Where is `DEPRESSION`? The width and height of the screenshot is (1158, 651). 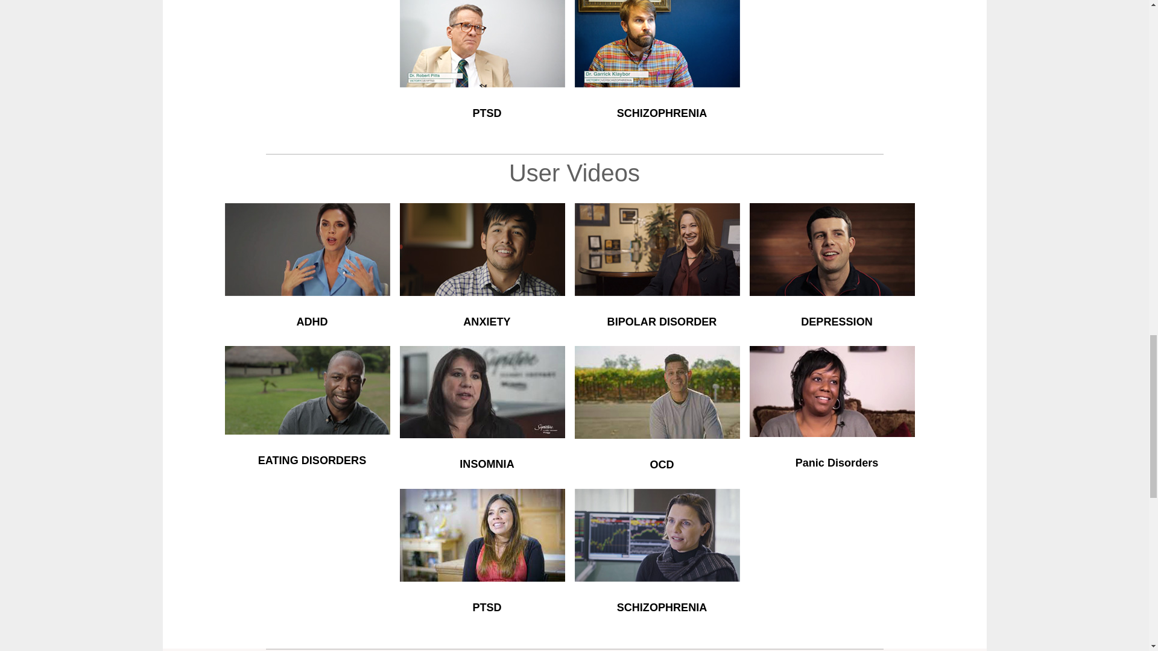
DEPRESSION is located at coordinates (837, 322).